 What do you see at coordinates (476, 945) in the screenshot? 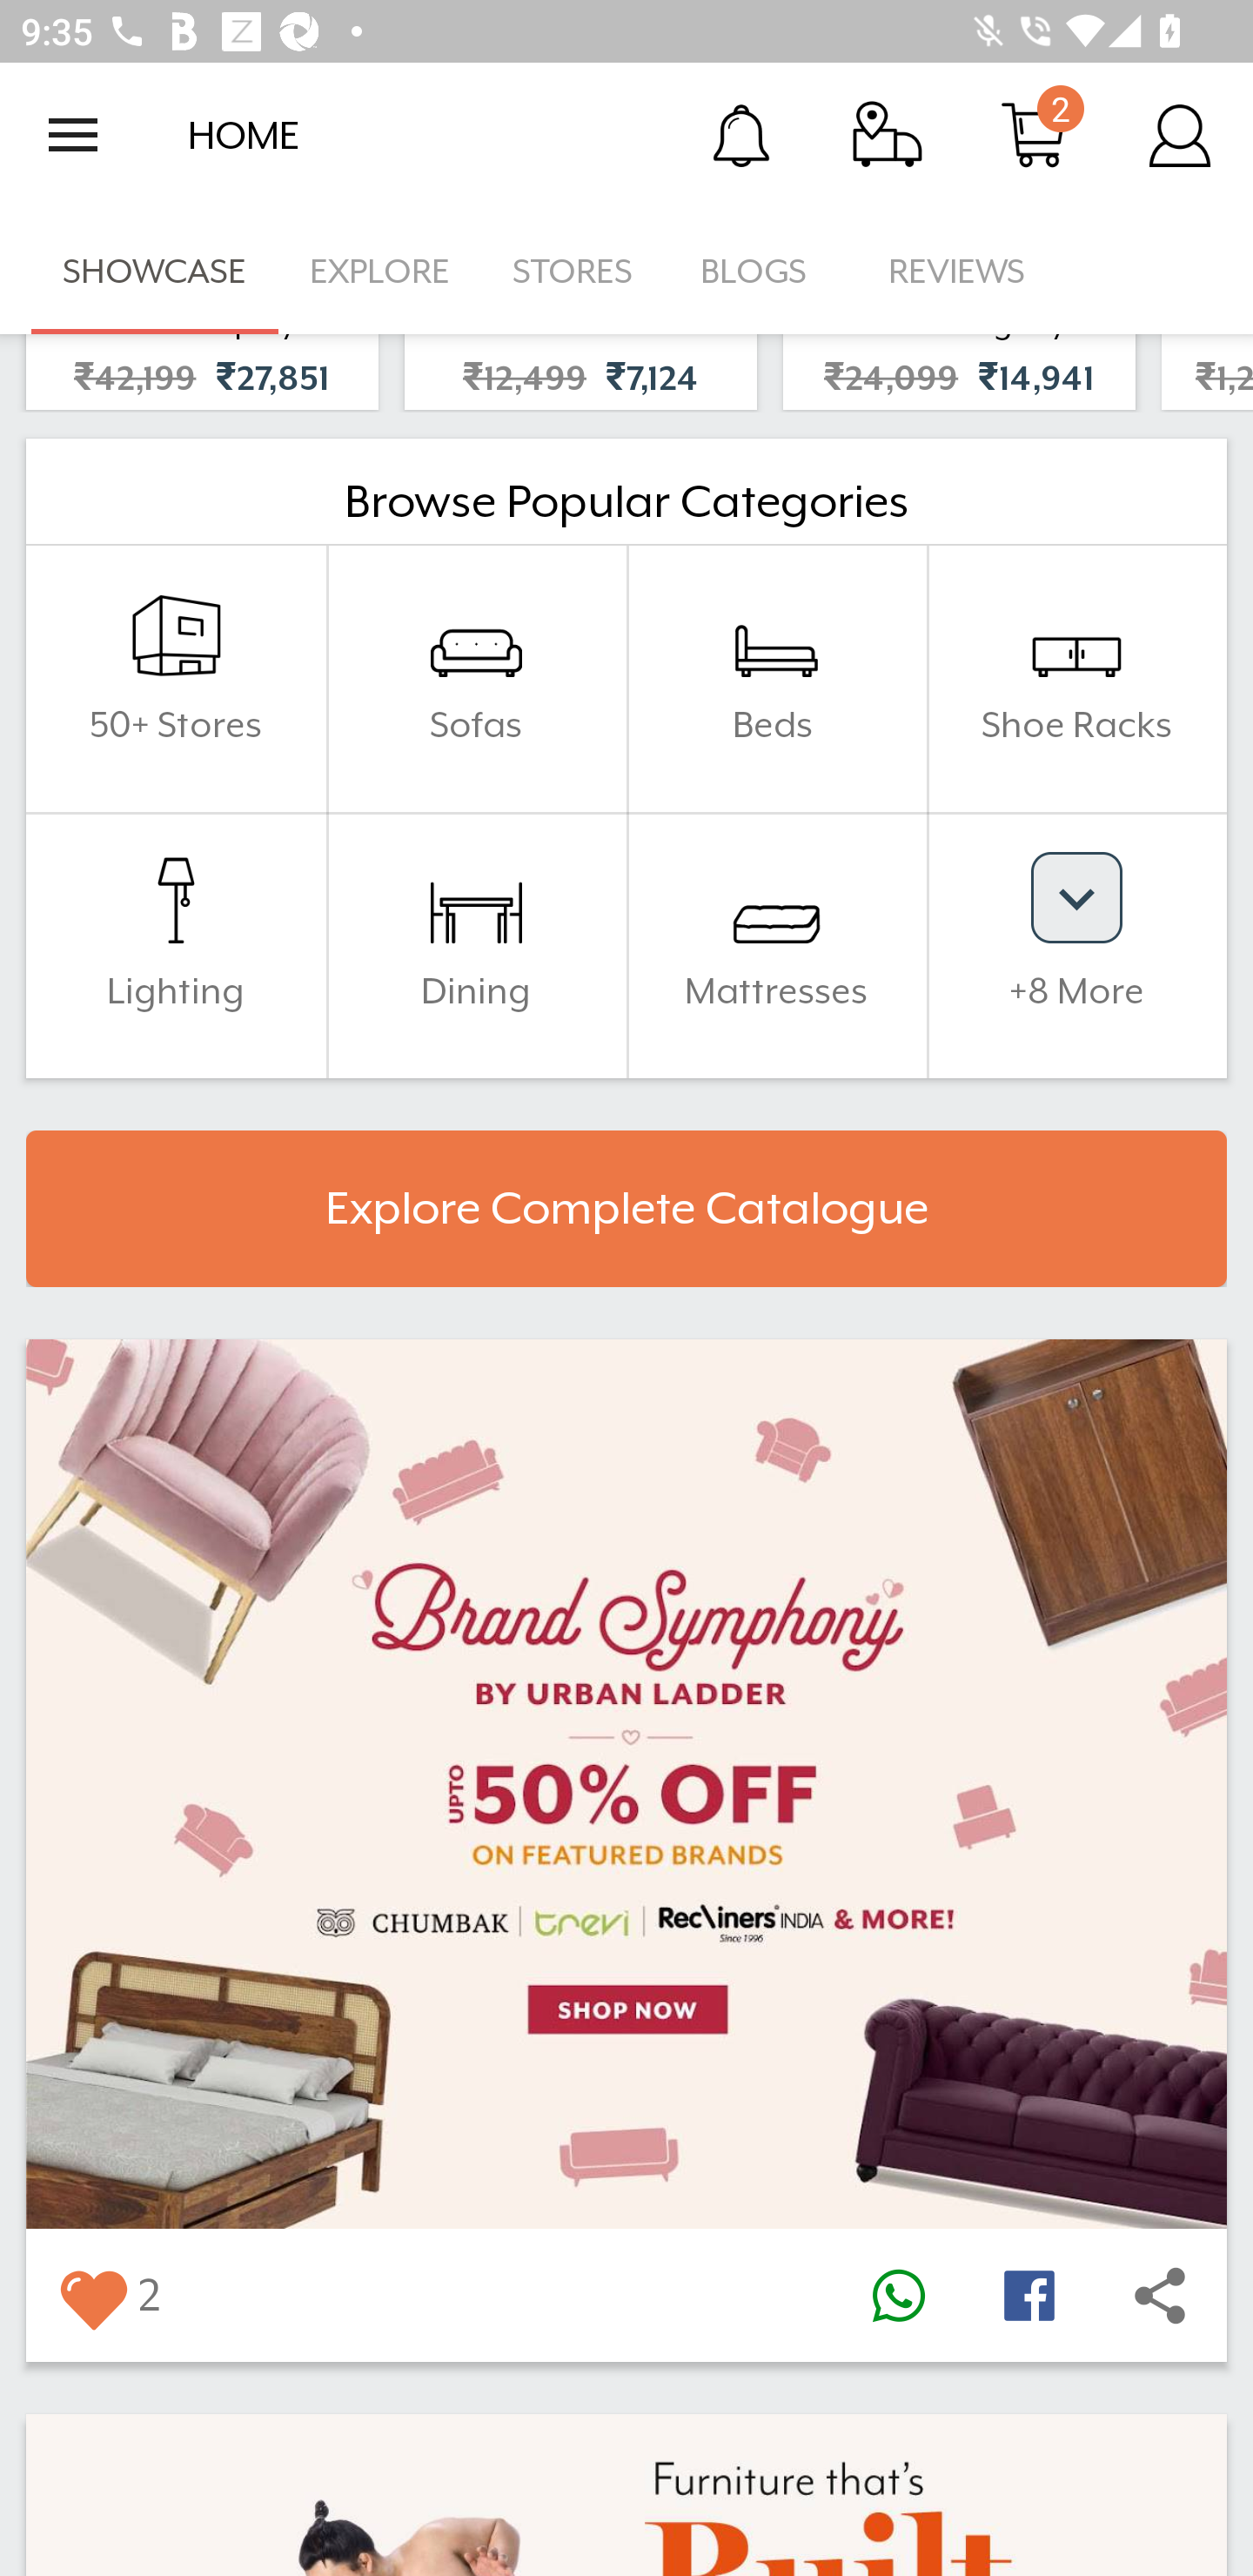
I see `Dining` at bounding box center [476, 945].